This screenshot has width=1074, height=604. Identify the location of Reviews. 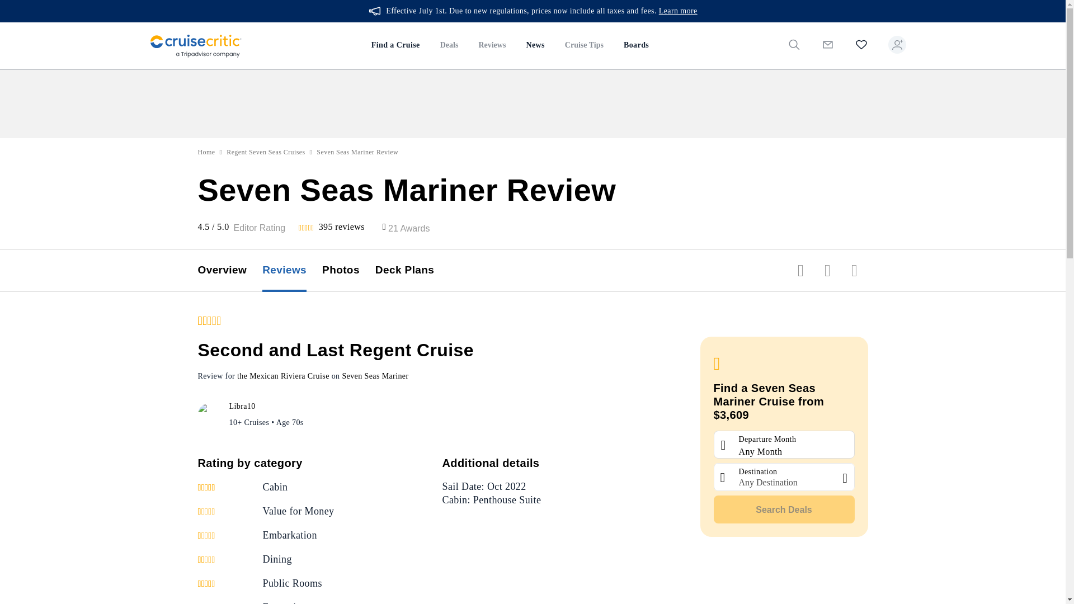
(492, 46).